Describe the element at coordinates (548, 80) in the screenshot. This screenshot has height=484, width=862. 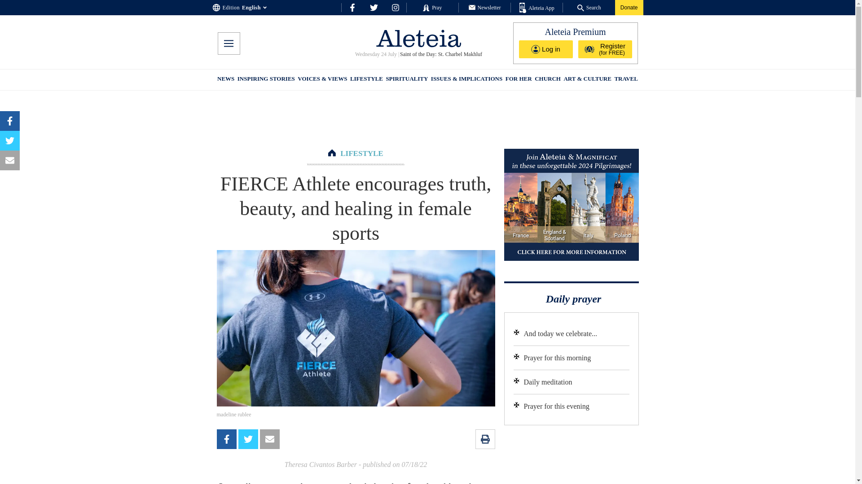
I see `CHURCH` at that location.